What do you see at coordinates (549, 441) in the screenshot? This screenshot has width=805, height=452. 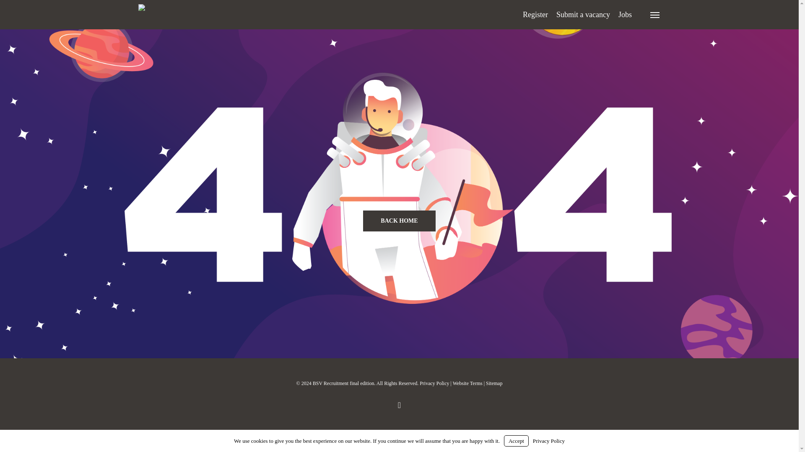 I see `Privacy Policy` at bounding box center [549, 441].